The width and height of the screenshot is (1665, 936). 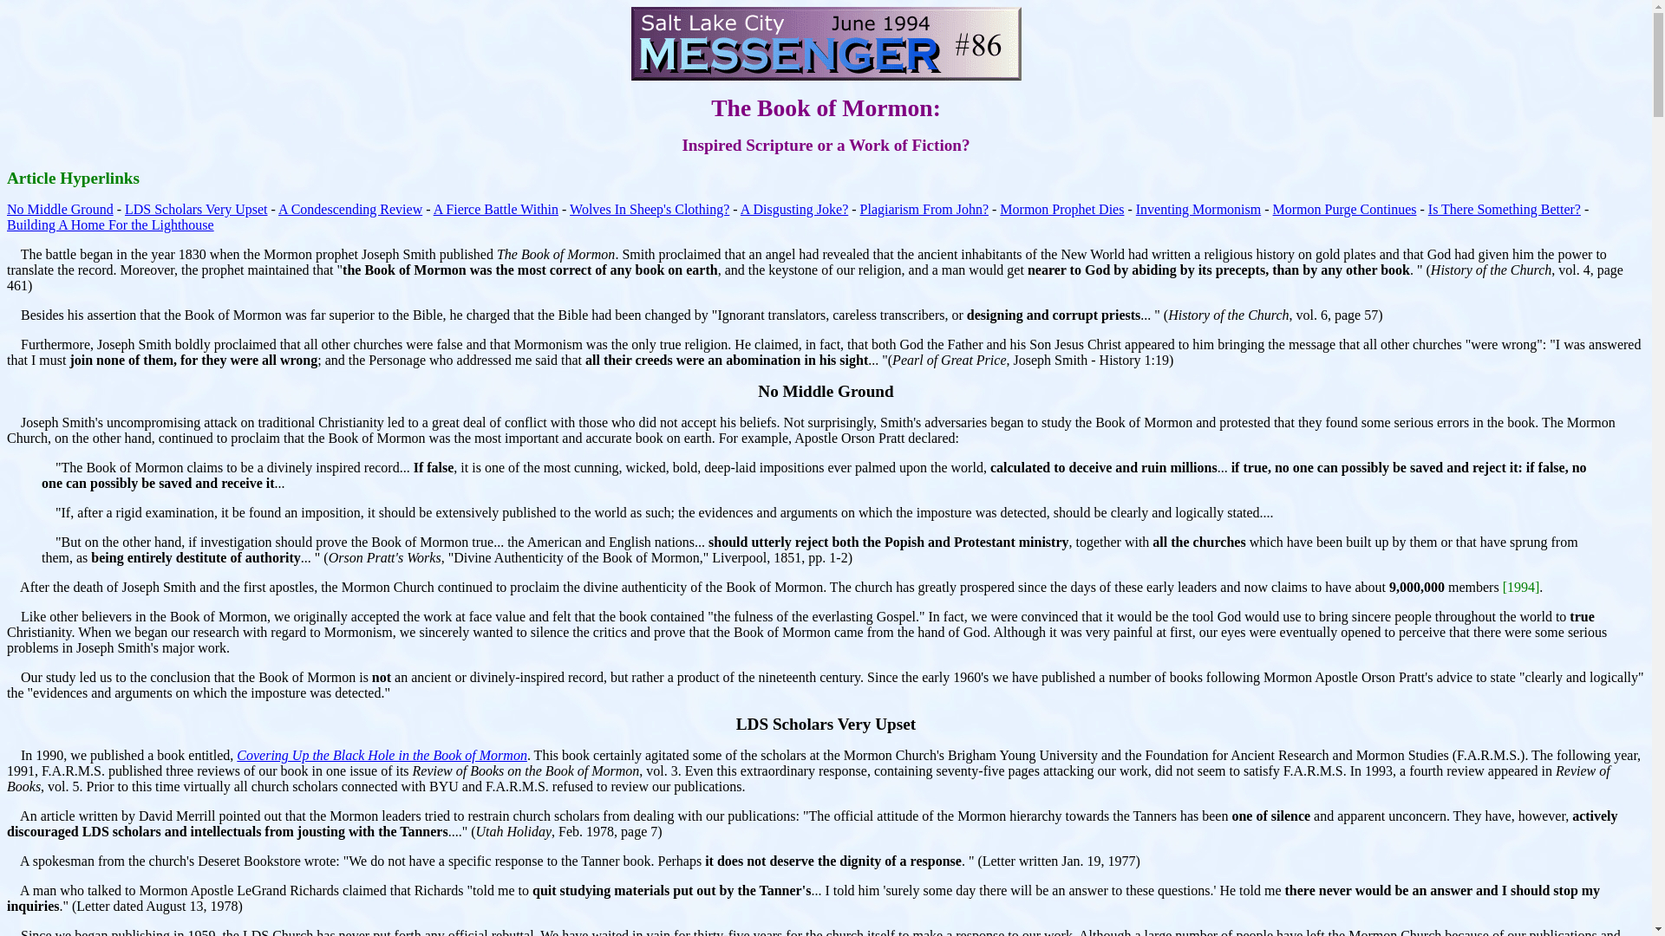 I want to click on Covering Up the Black Hole in the Book of Mormon, so click(x=382, y=755).